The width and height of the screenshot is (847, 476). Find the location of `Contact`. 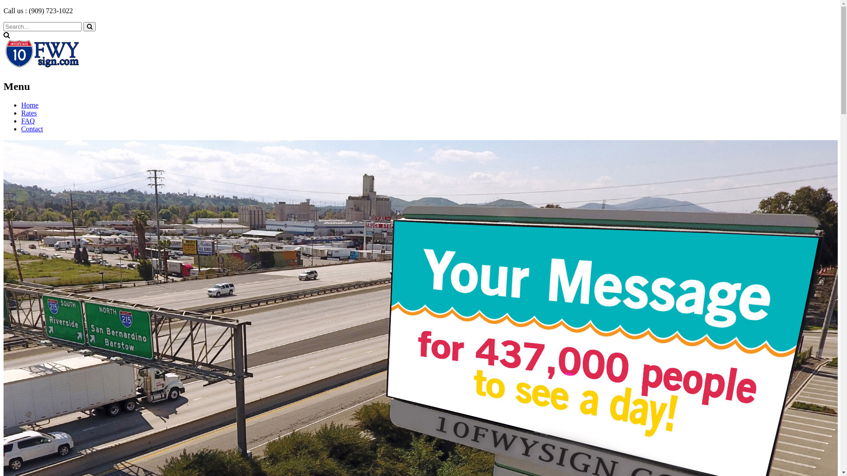

Contact is located at coordinates (32, 129).